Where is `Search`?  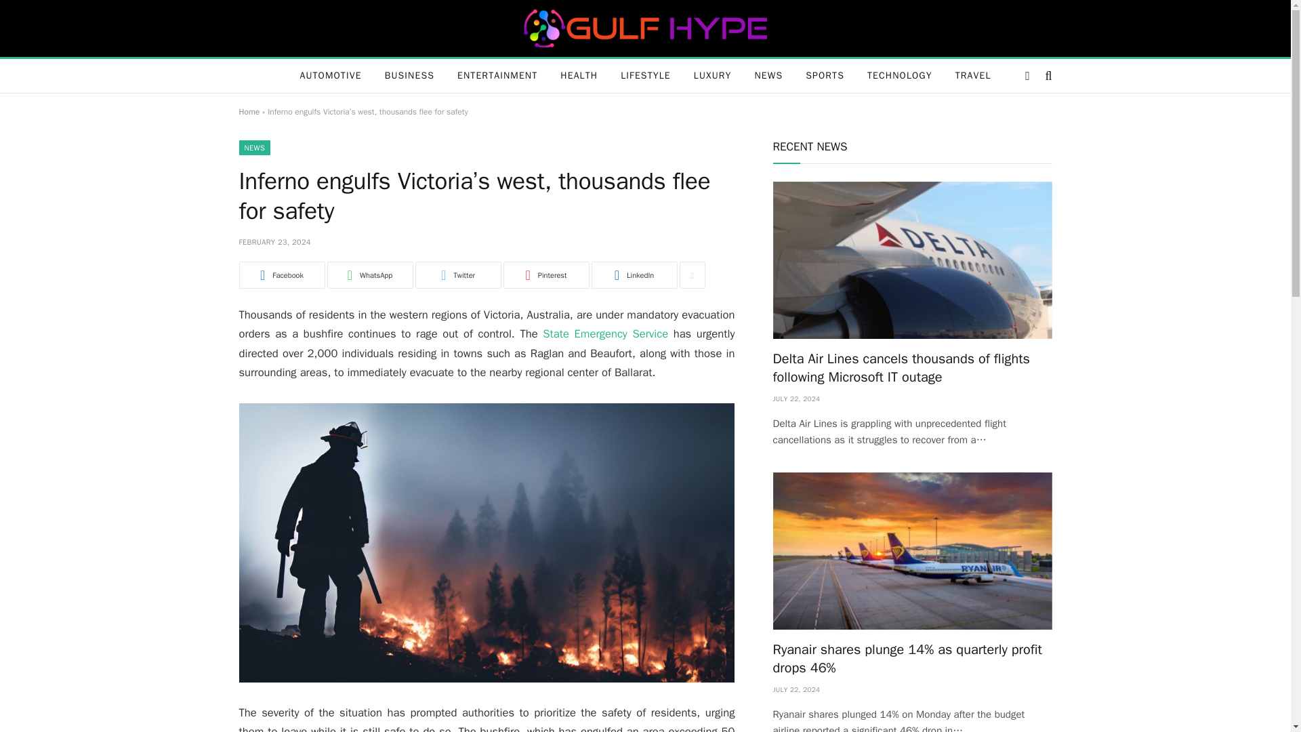
Search is located at coordinates (1046, 76).